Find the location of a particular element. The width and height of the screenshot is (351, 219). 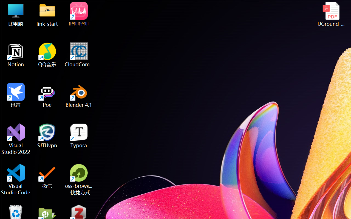

Blender 4.1 is located at coordinates (79, 95).